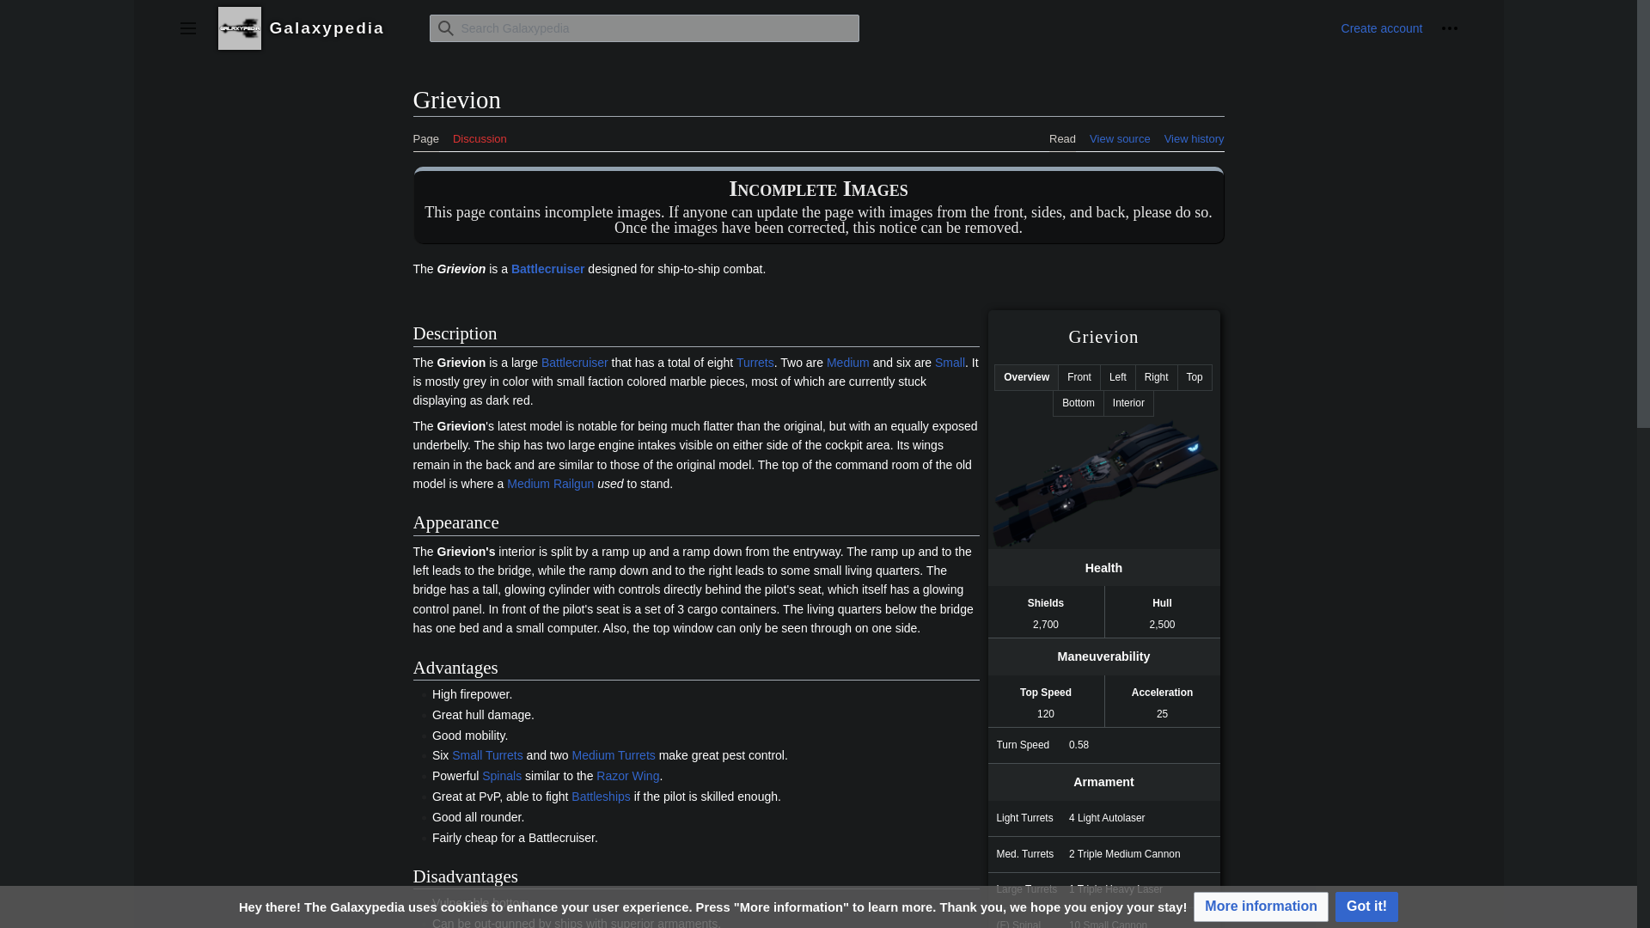 The height and width of the screenshot is (928, 1650). I want to click on Search the pages for this text, so click(444, 27).